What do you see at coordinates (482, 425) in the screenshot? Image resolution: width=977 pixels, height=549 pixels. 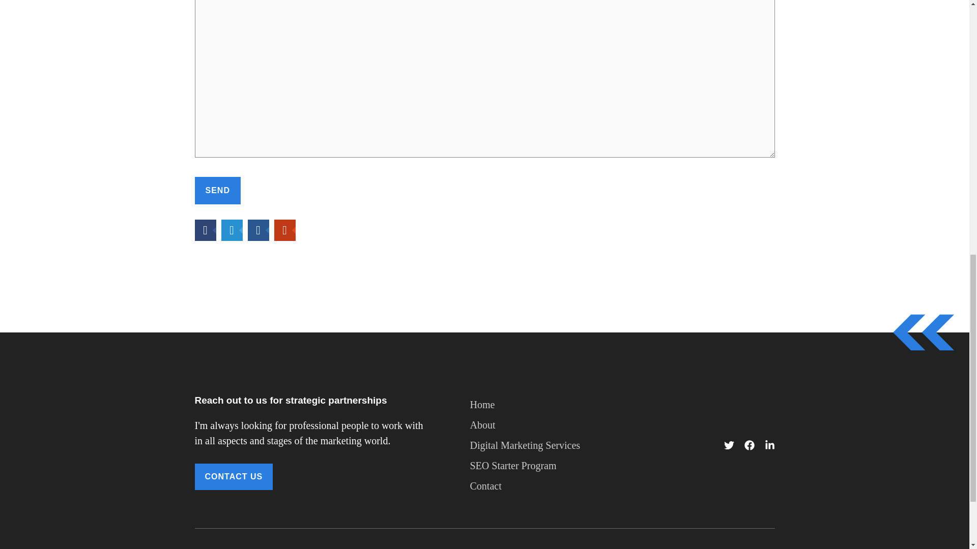 I see `About` at bounding box center [482, 425].